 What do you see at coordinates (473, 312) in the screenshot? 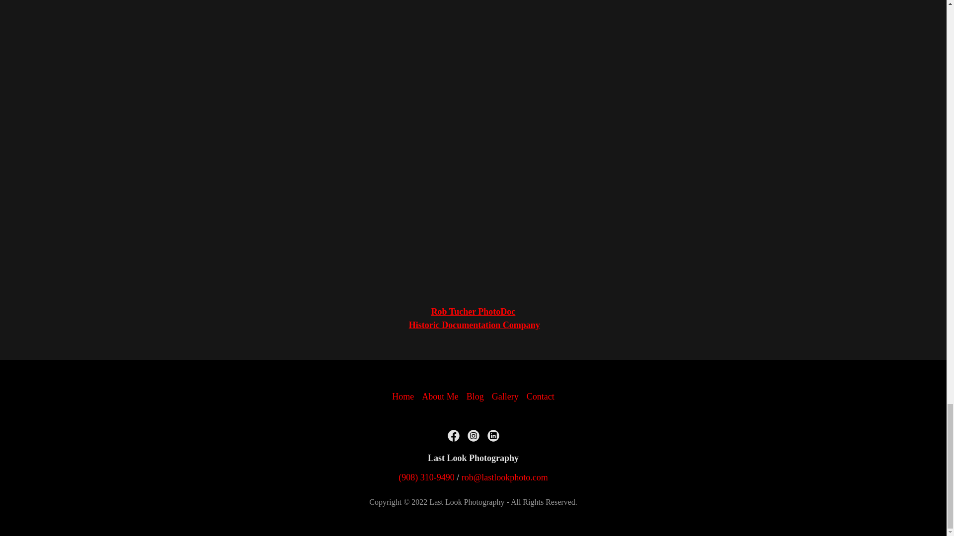
I see `Rob Tucher PhotoDoc` at bounding box center [473, 312].